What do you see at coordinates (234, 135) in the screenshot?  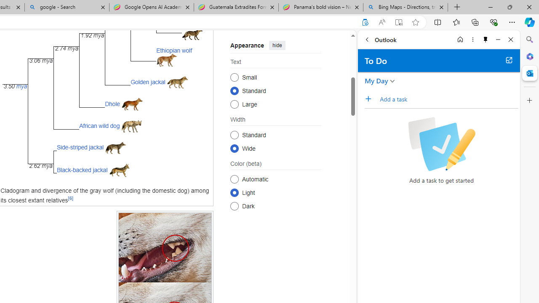 I see `Standard` at bounding box center [234, 135].